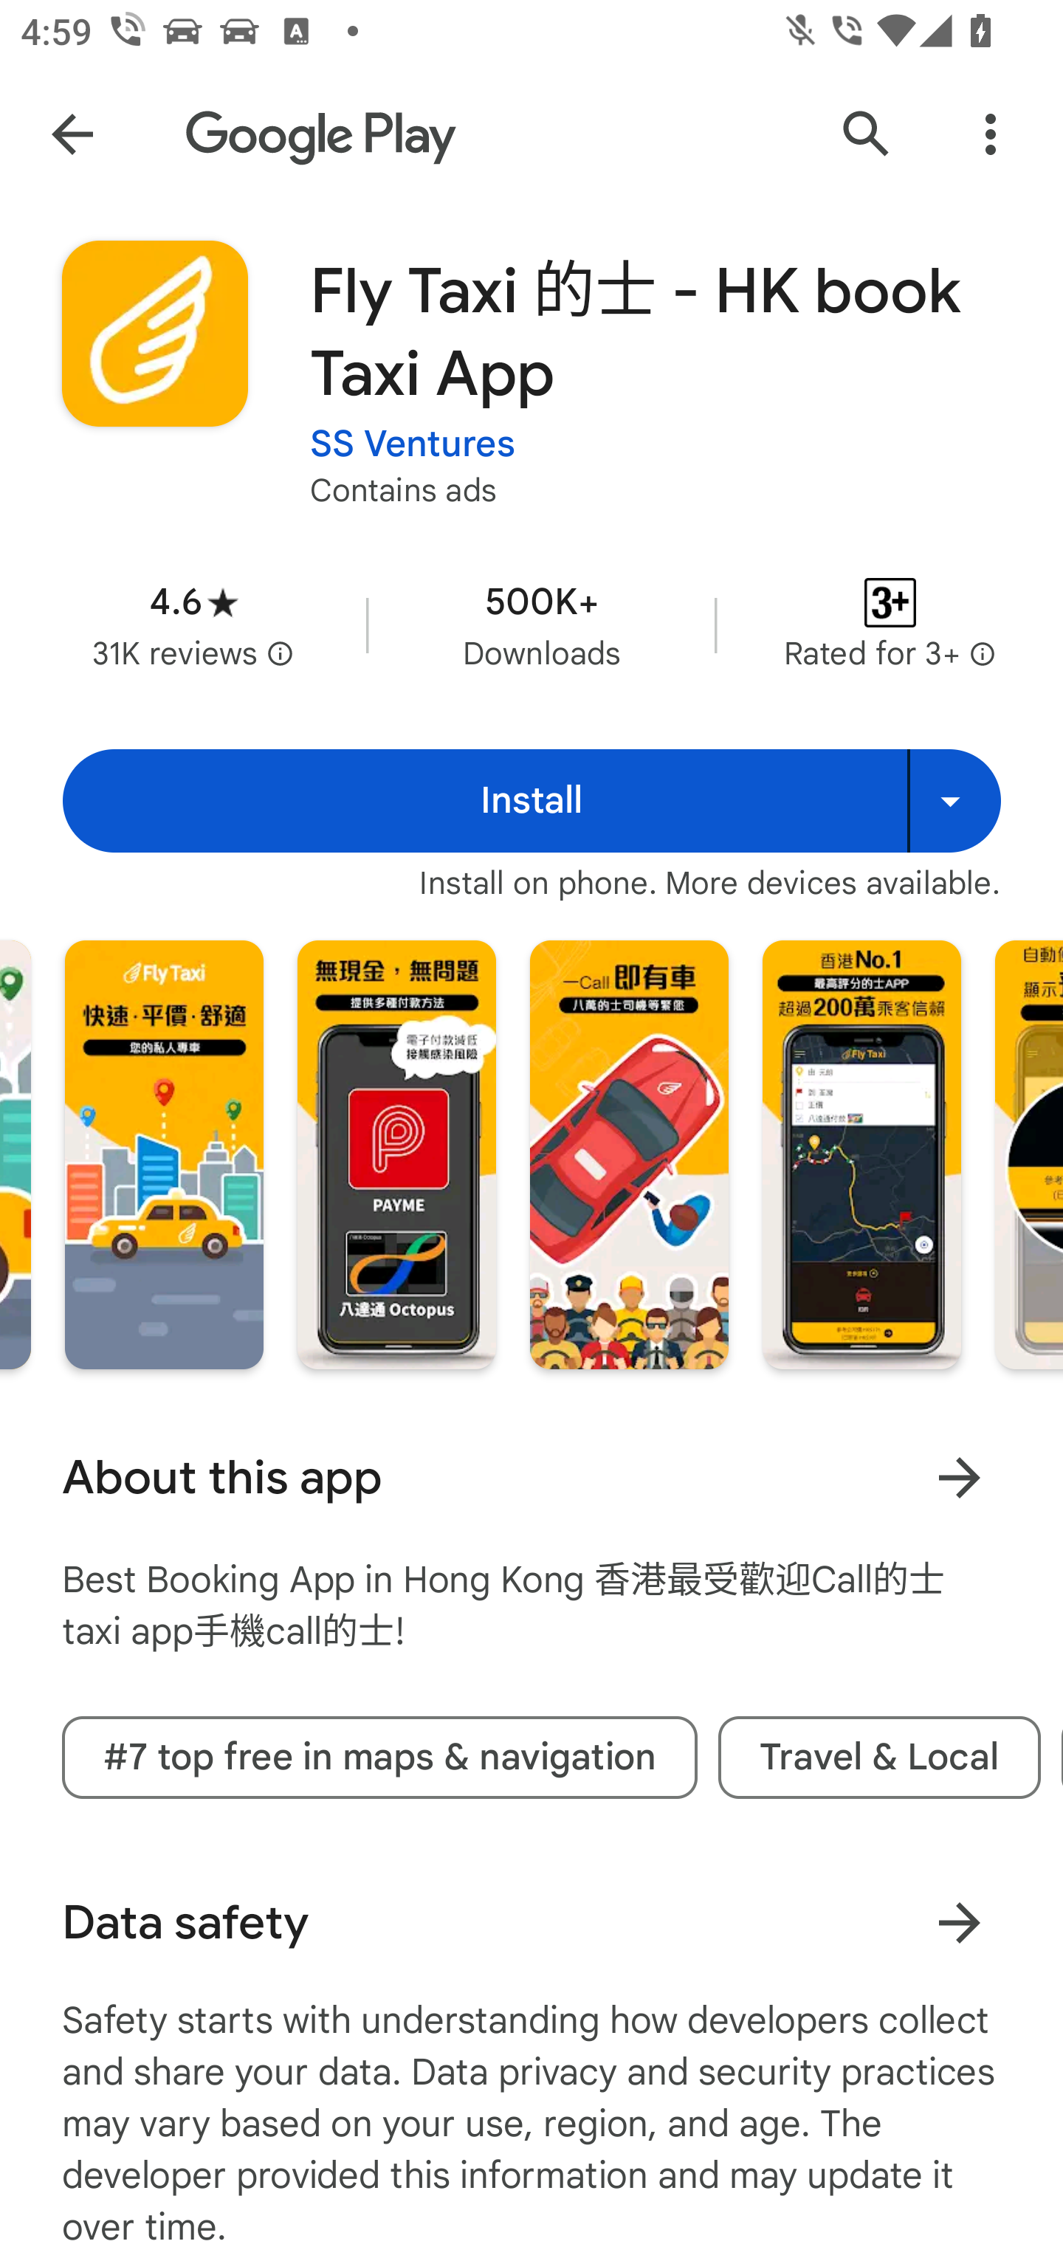 The width and height of the screenshot is (1063, 2244). Describe the element at coordinates (193, 624) in the screenshot. I see `Average rating 4.6 stars in 31 thousand reviews` at that location.